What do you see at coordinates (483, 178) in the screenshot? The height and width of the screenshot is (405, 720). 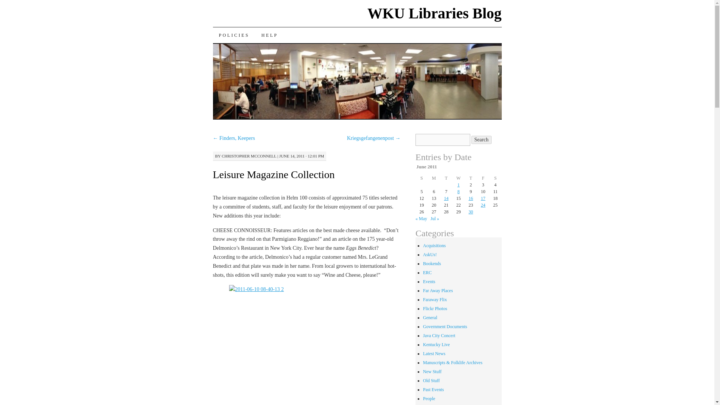 I see `Friday` at bounding box center [483, 178].